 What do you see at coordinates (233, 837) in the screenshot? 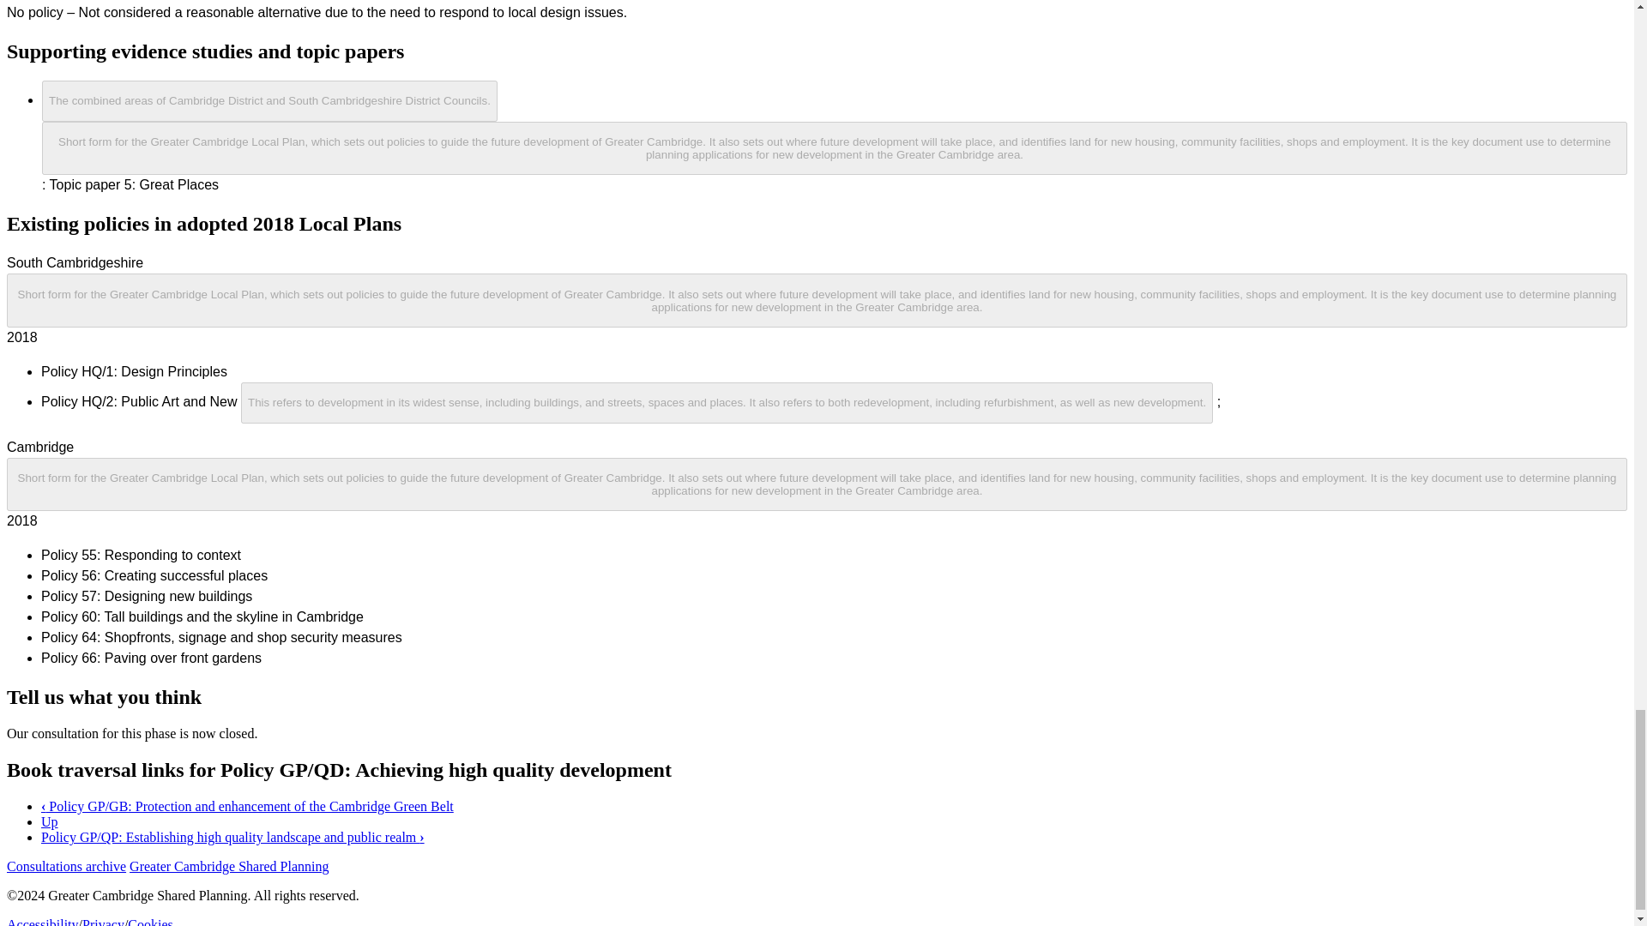
I see `Go to next page` at bounding box center [233, 837].